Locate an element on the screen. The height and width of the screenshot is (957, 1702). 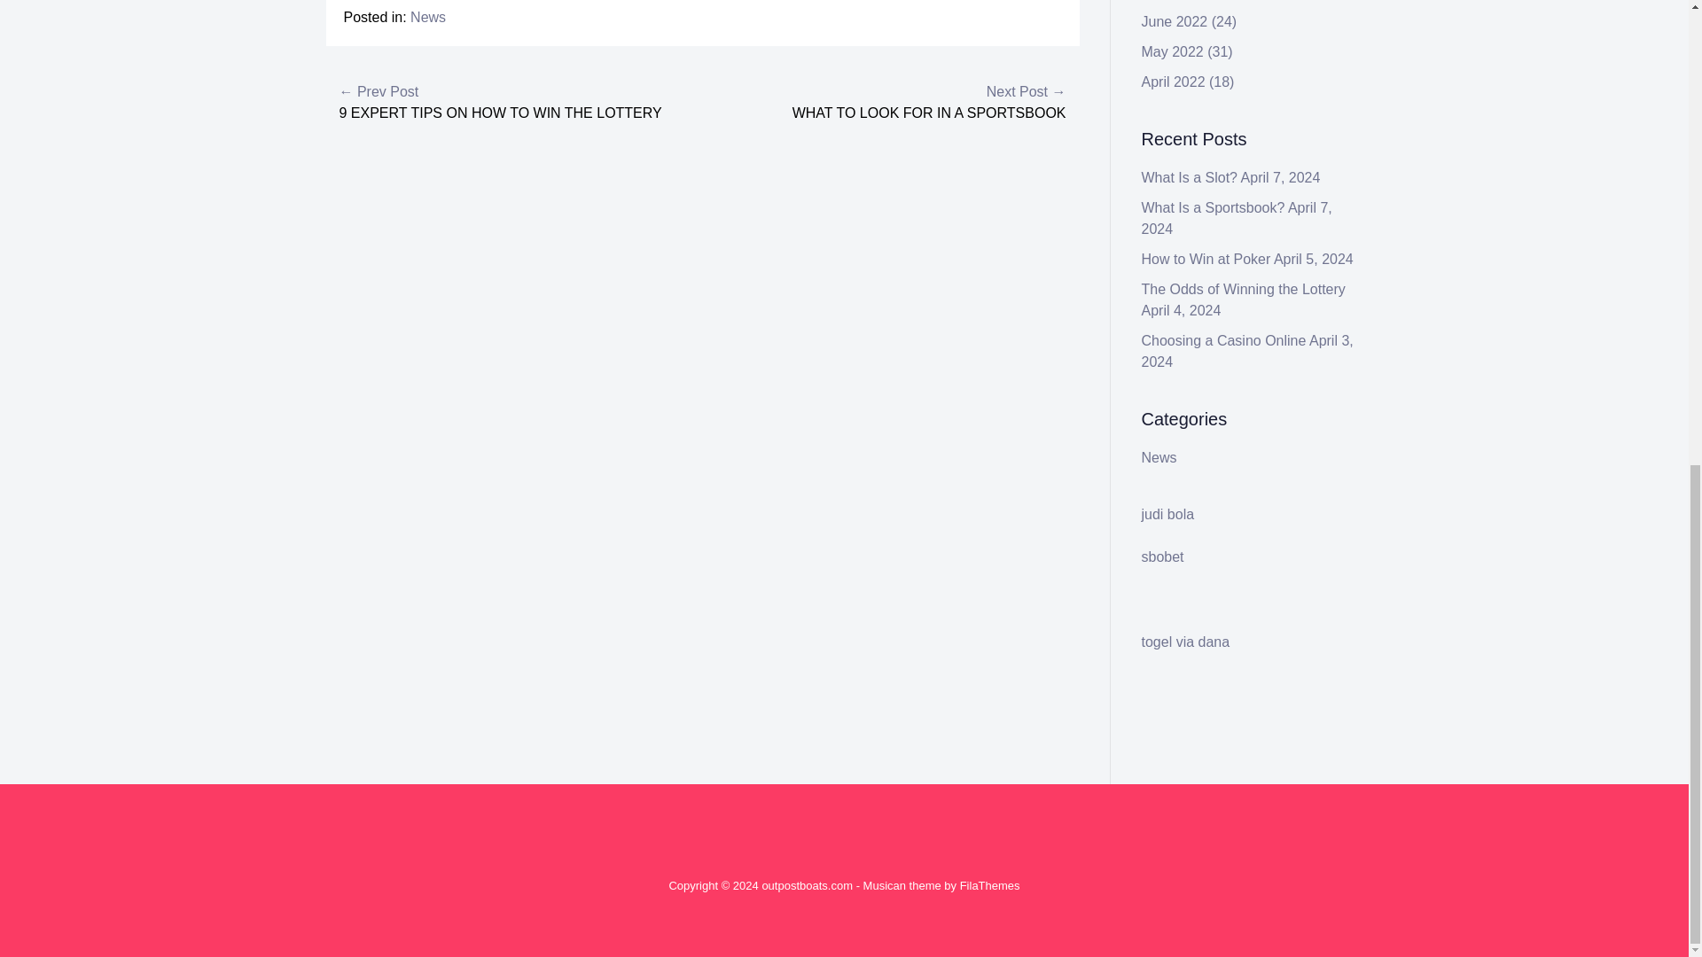
News is located at coordinates (427, 17).